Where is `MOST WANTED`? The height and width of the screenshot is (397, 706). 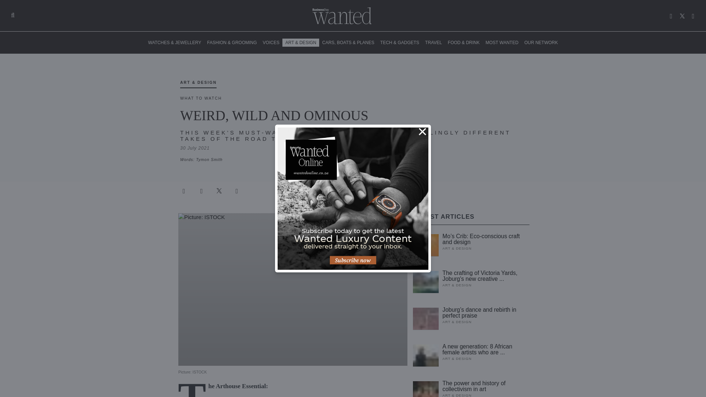 MOST WANTED is located at coordinates (502, 43).